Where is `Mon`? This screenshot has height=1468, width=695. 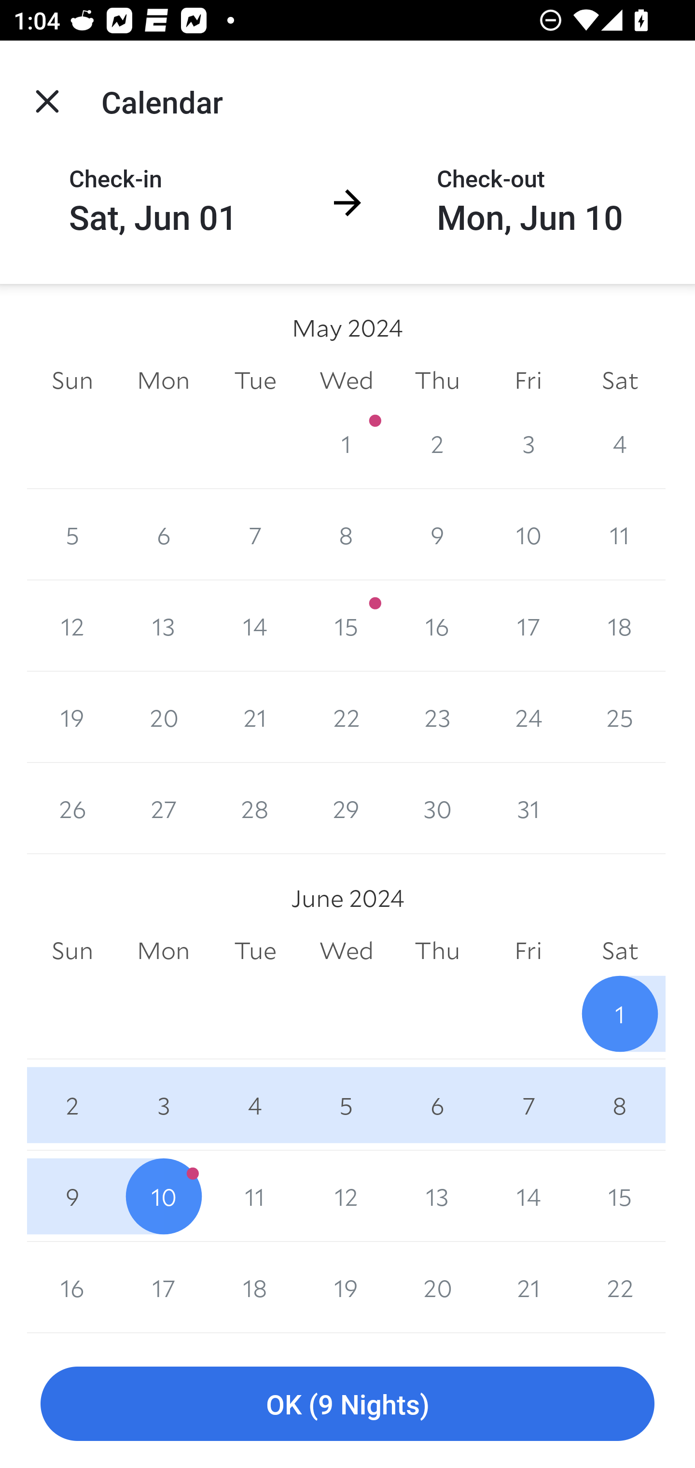 Mon is located at coordinates (163, 380).